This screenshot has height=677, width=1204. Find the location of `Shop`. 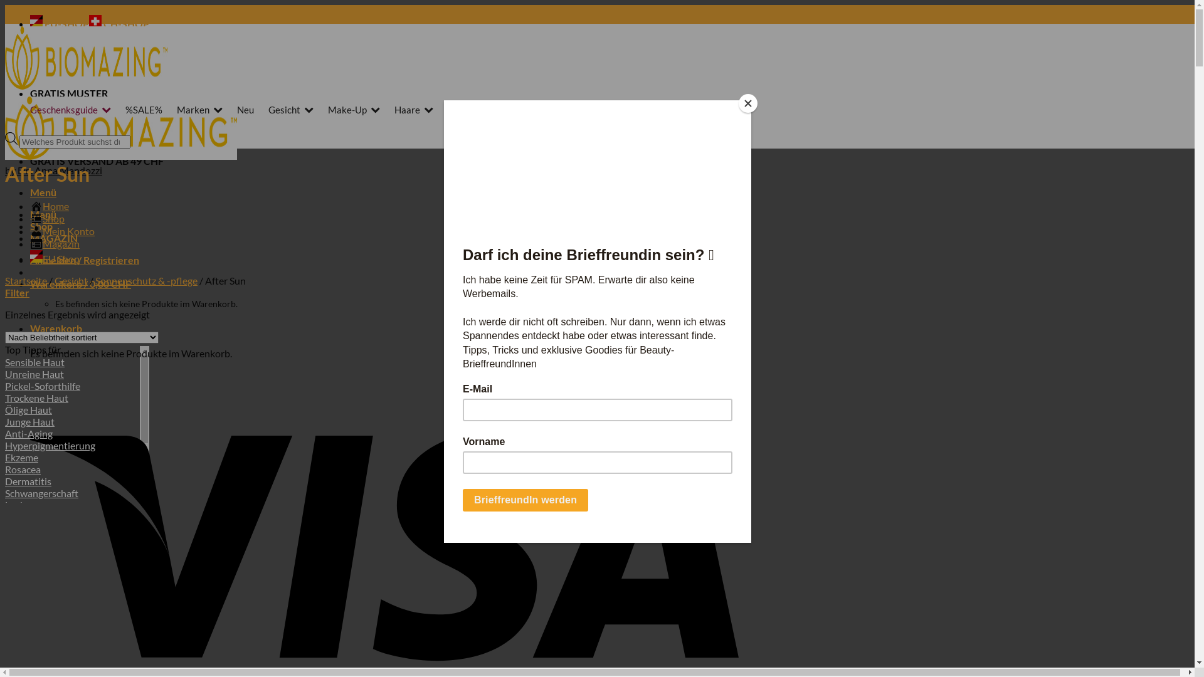

Shop is located at coordinates (41, 226).